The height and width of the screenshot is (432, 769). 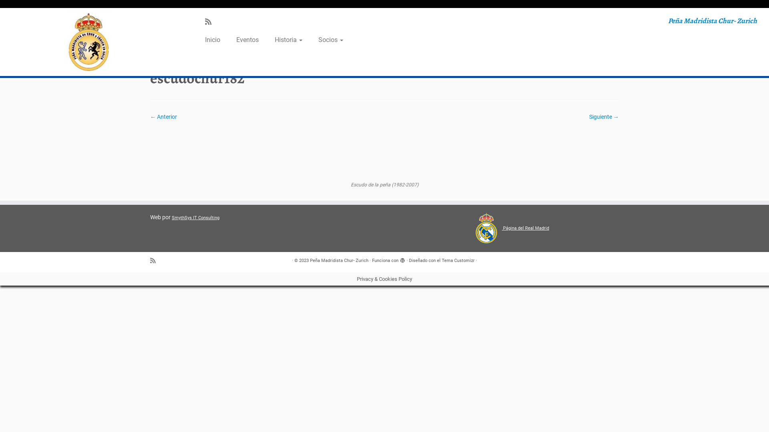 I want to click on Historia, so click(x=288, y=40).